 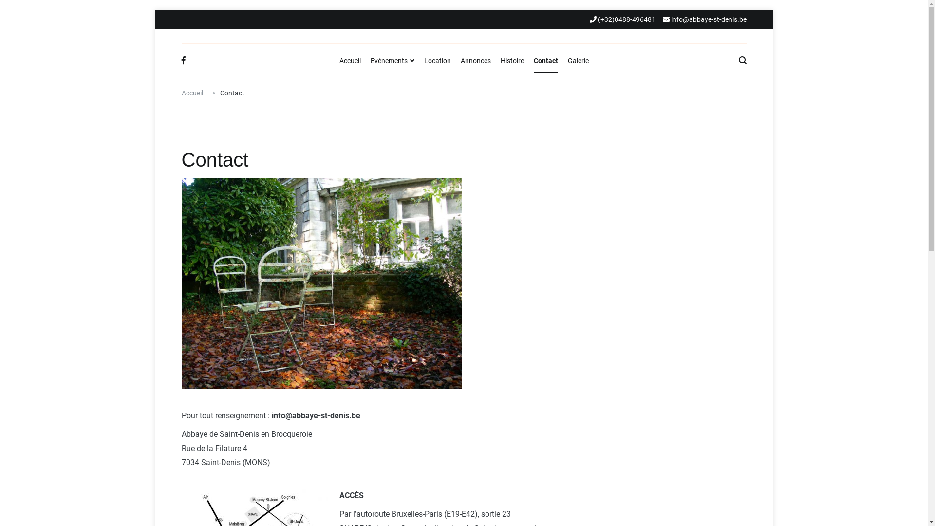 I want to click on info@abbaye-st-denis.be, so click(x=704, y=19).